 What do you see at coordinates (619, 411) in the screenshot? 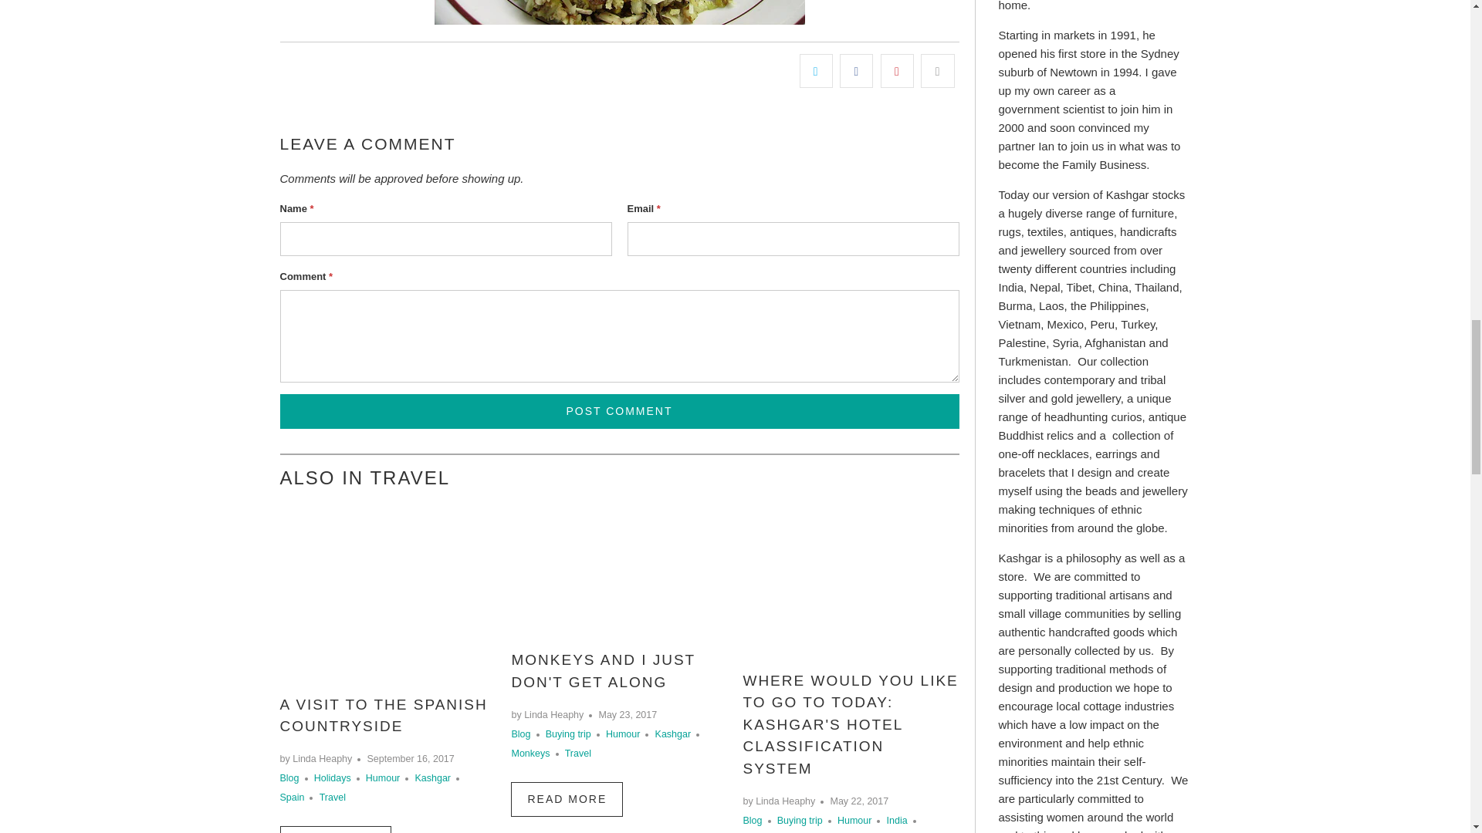
I see `Post comment` at bounding box center [619, 411].